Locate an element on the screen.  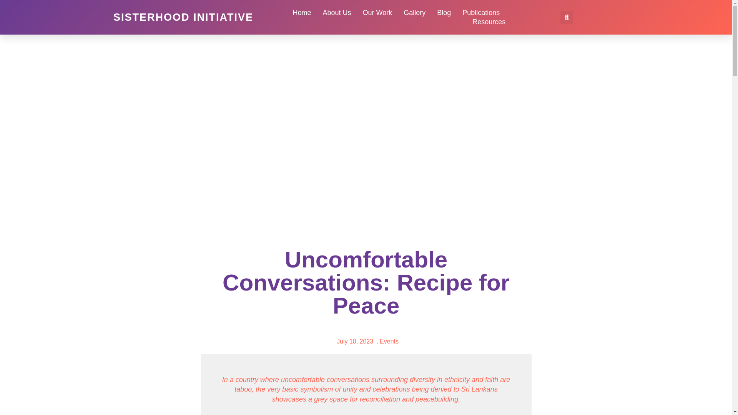
Home is located at coordinates (301, 12).